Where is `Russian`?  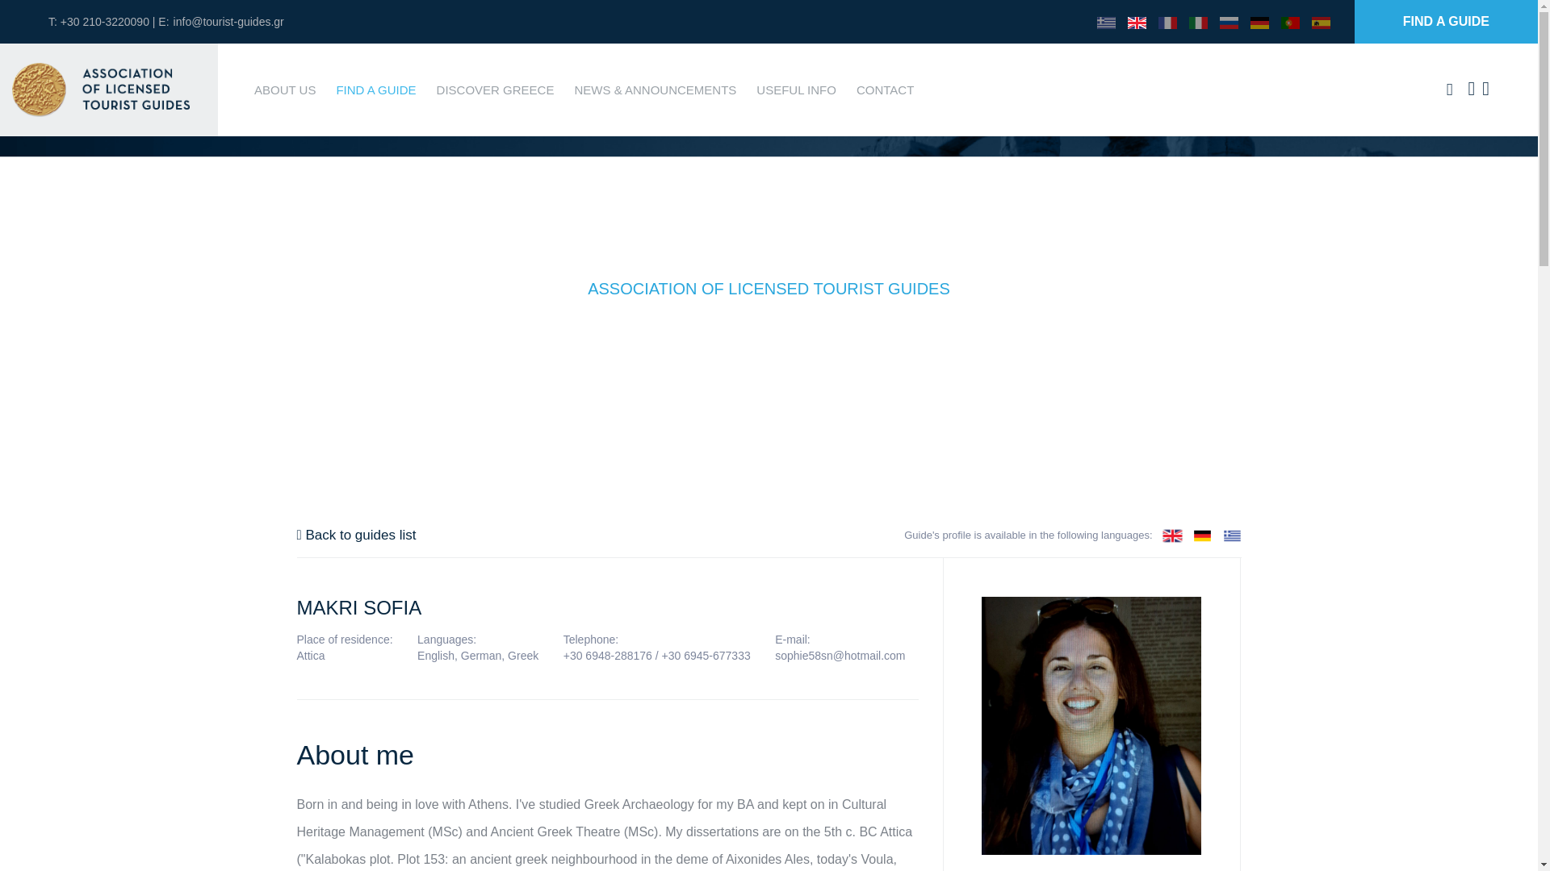
Russian is located at coordinates (1229, 21).